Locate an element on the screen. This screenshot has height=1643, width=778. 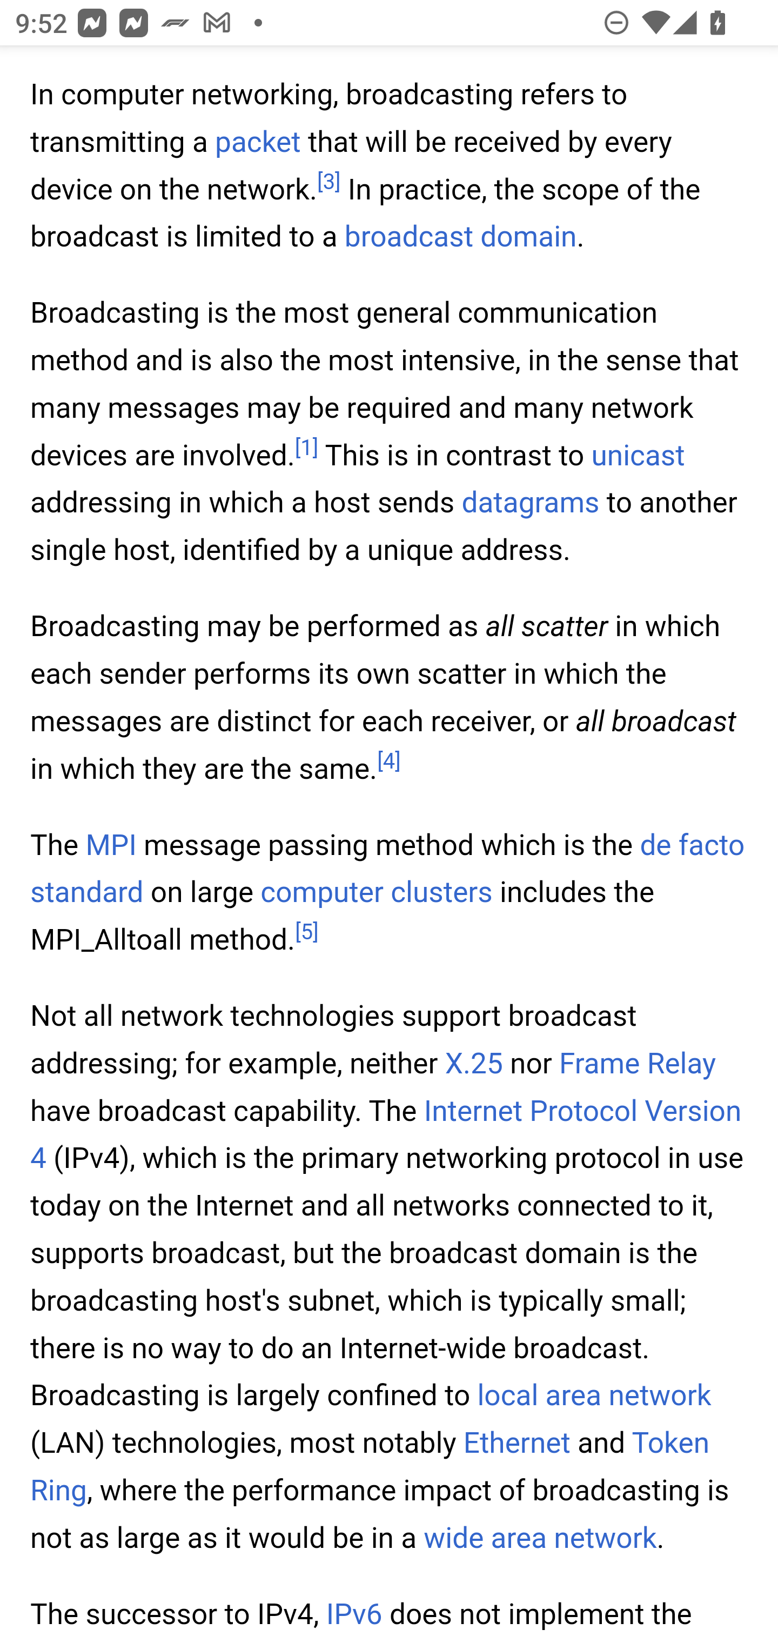
MPI is located at coordinates (111, 844).